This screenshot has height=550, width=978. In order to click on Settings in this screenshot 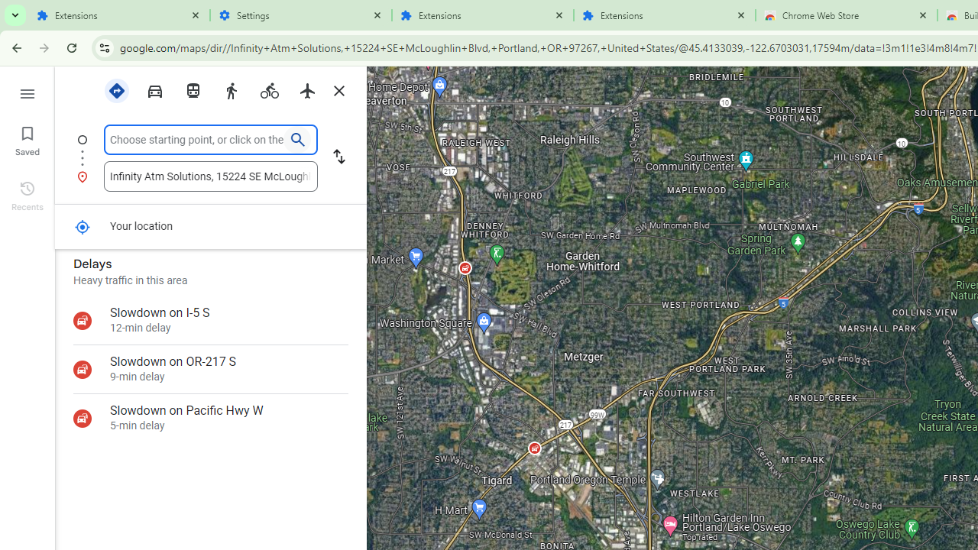, I will do `click(301, 15)`.